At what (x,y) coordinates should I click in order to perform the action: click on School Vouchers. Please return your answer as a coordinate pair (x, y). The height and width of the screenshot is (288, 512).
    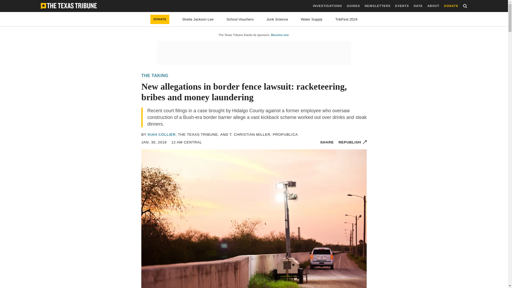
    Looking at the image, I should click on (240, 19).